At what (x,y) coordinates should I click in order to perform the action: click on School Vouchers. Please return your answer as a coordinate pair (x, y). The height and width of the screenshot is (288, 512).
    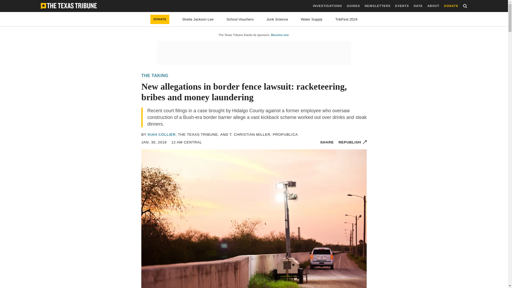
    Looking at the image, I should click on (240, 19).